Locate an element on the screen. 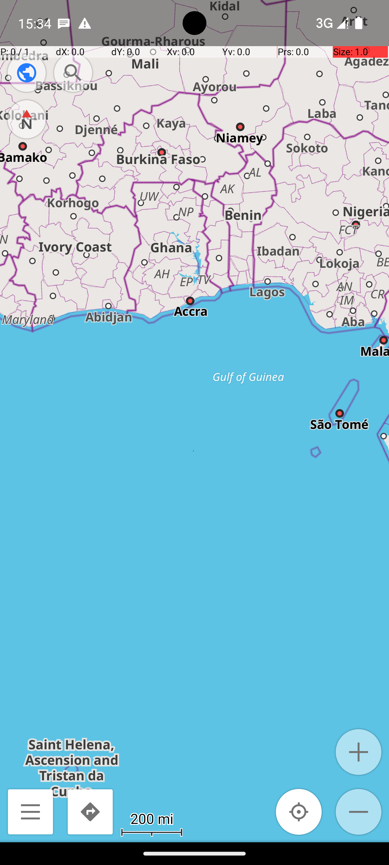 The width and height of the screenshot is (389, 865). Back to menu is located at coordinates (30, 812).